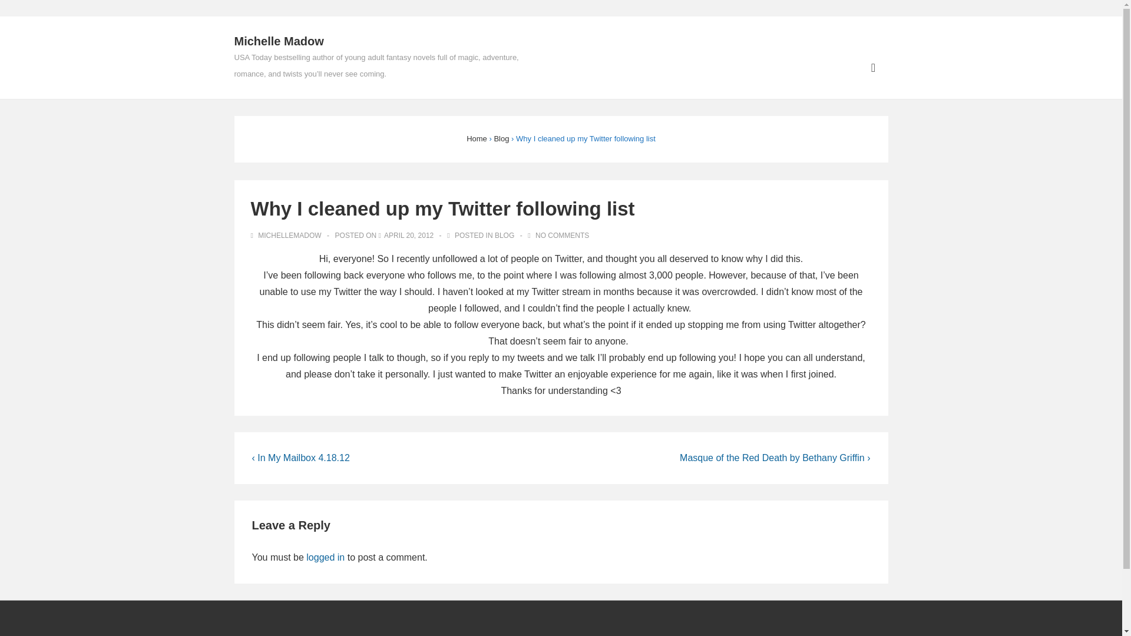 This screenshot has width=1131, height=636. Describe the element at coordinates (504, 236) in the screenshot. I see `BLOG` at that location.